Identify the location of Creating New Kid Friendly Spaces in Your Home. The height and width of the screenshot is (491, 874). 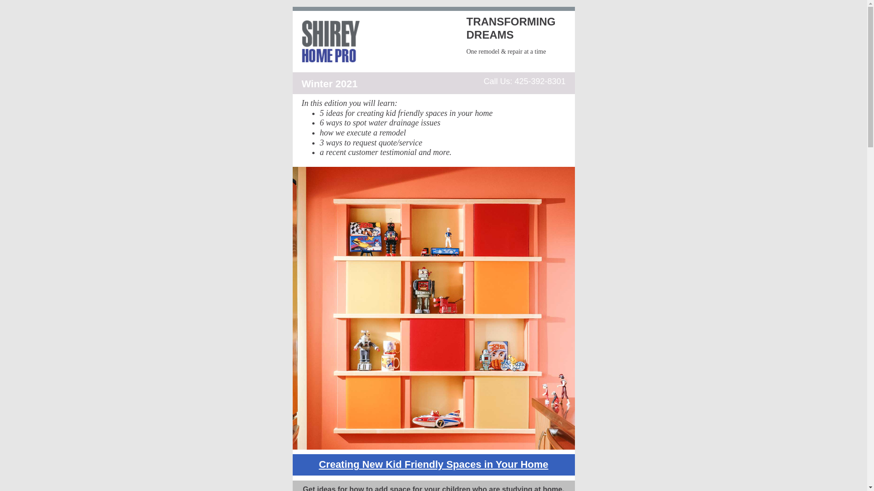
(433, 464).